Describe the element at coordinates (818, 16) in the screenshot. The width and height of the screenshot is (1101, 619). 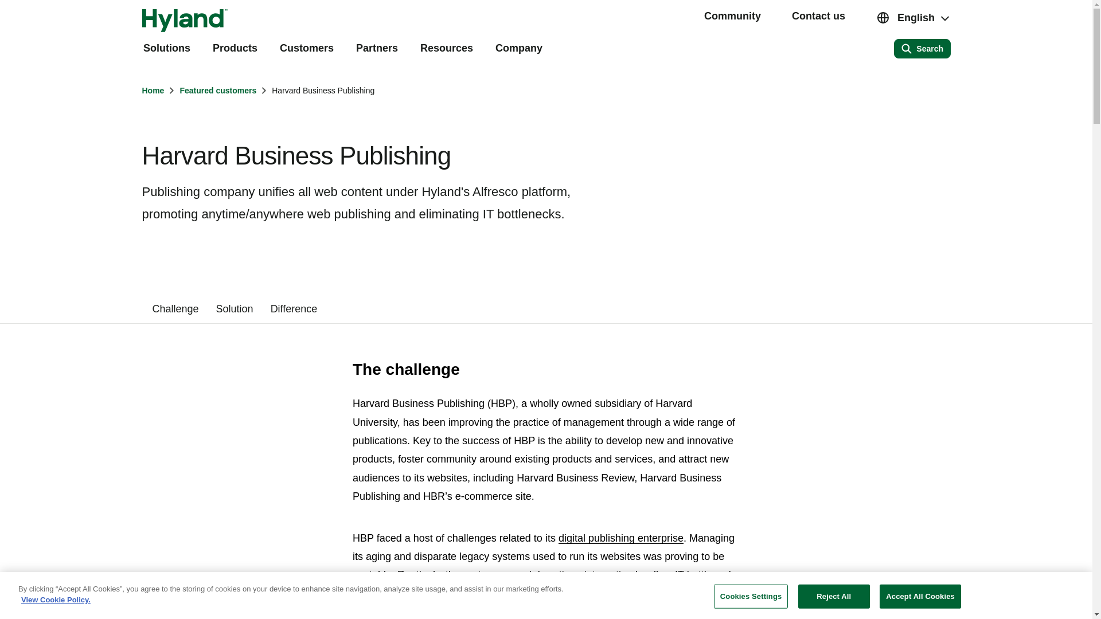
I see `Contact us` at that location.